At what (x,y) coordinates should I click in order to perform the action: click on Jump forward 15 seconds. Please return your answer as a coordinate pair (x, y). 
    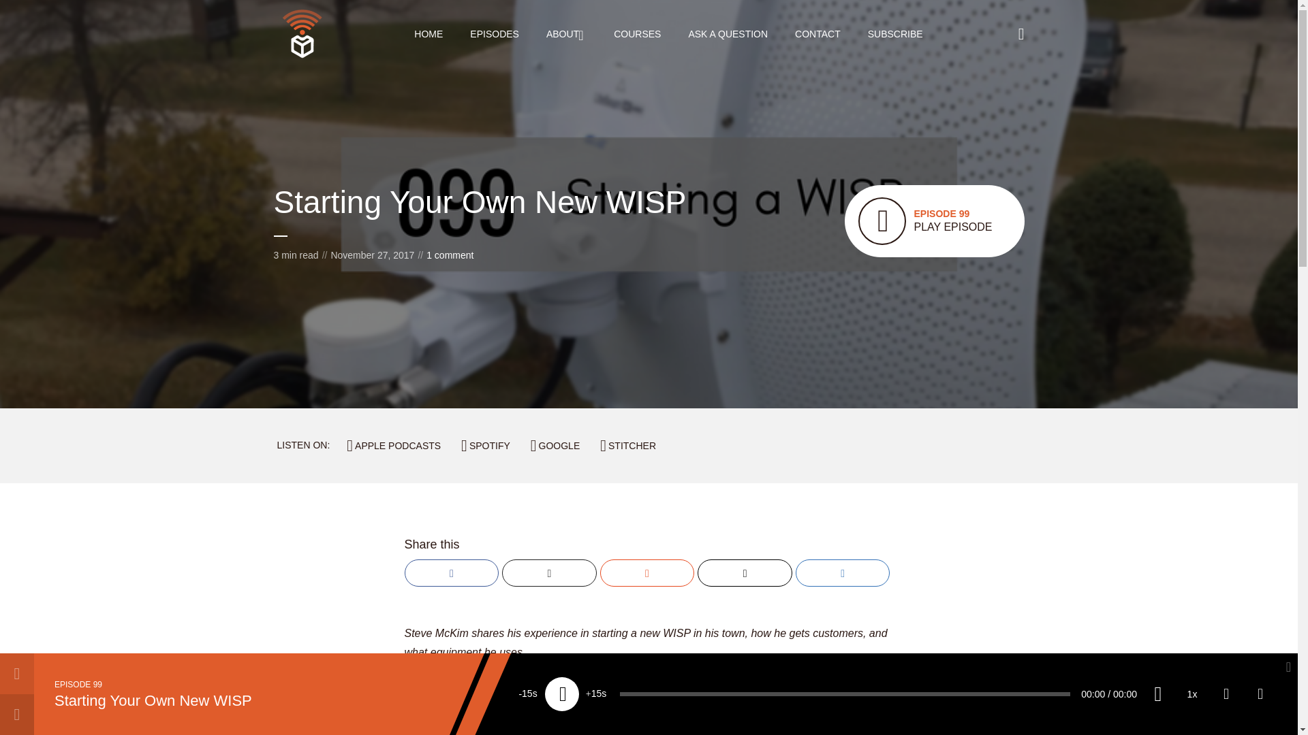
    Looking at the image, I should click on (935, 221).